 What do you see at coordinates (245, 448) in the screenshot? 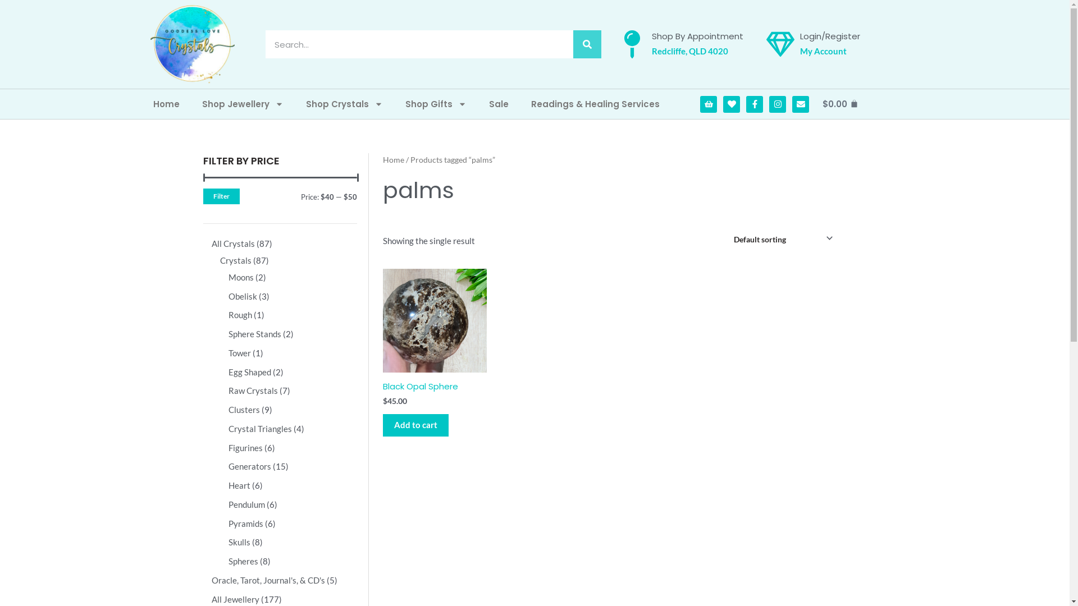
I see `Figurines` at bounding box center [245, 448].